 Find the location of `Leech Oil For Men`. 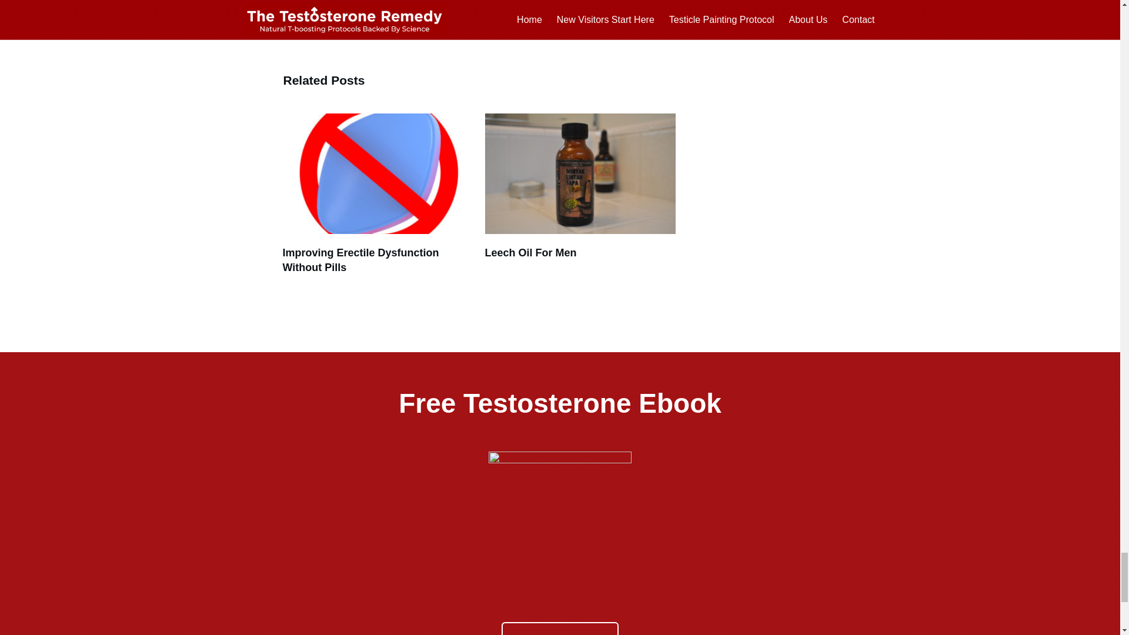

Leech Oil For Men is located at coordinates (530, 253).